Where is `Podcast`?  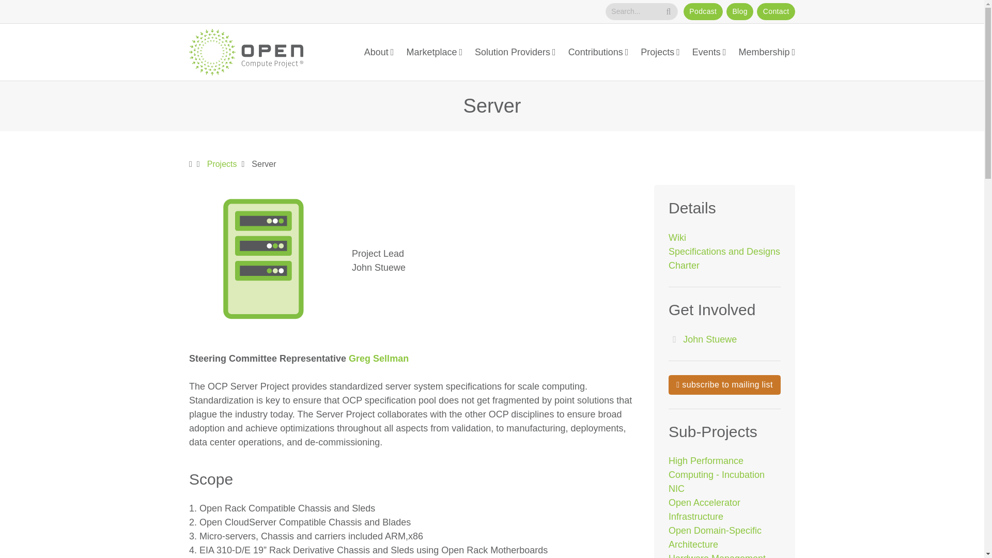 Podcast is located at coordinates (703, 11).